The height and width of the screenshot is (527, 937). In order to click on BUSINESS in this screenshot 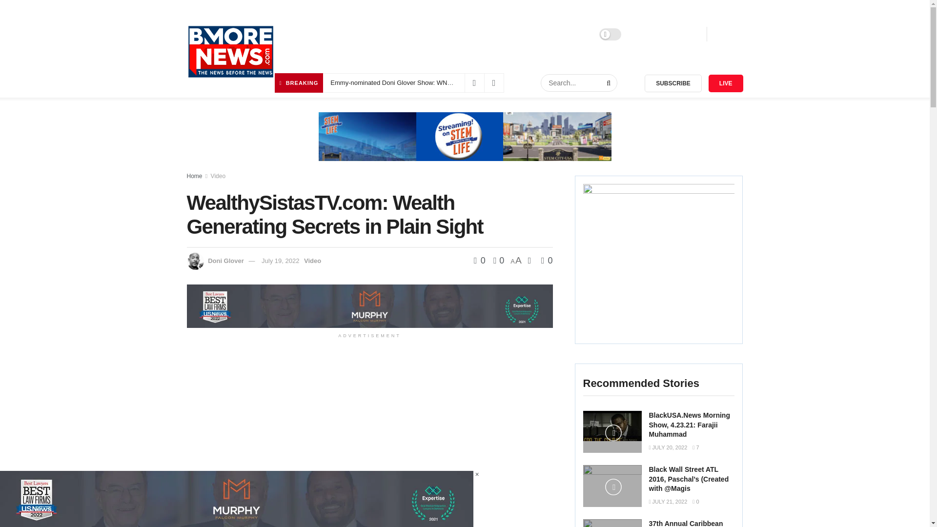, I will do `click(455, 34)`.